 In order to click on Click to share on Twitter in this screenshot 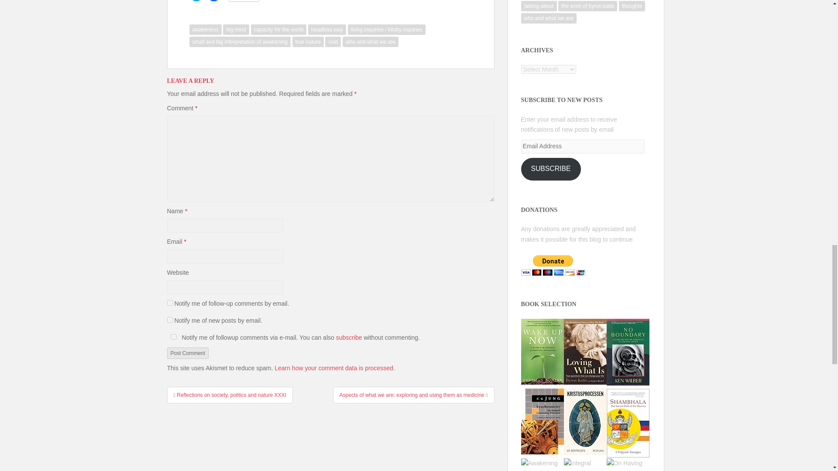, I will do `click(196, 1)`.